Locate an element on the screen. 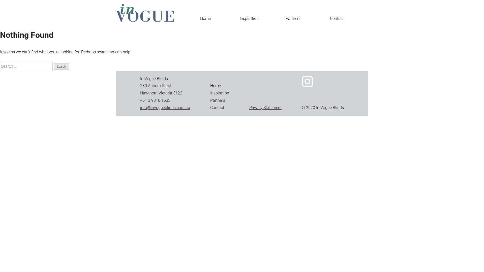  Partners is located at coordinates (293, 19).